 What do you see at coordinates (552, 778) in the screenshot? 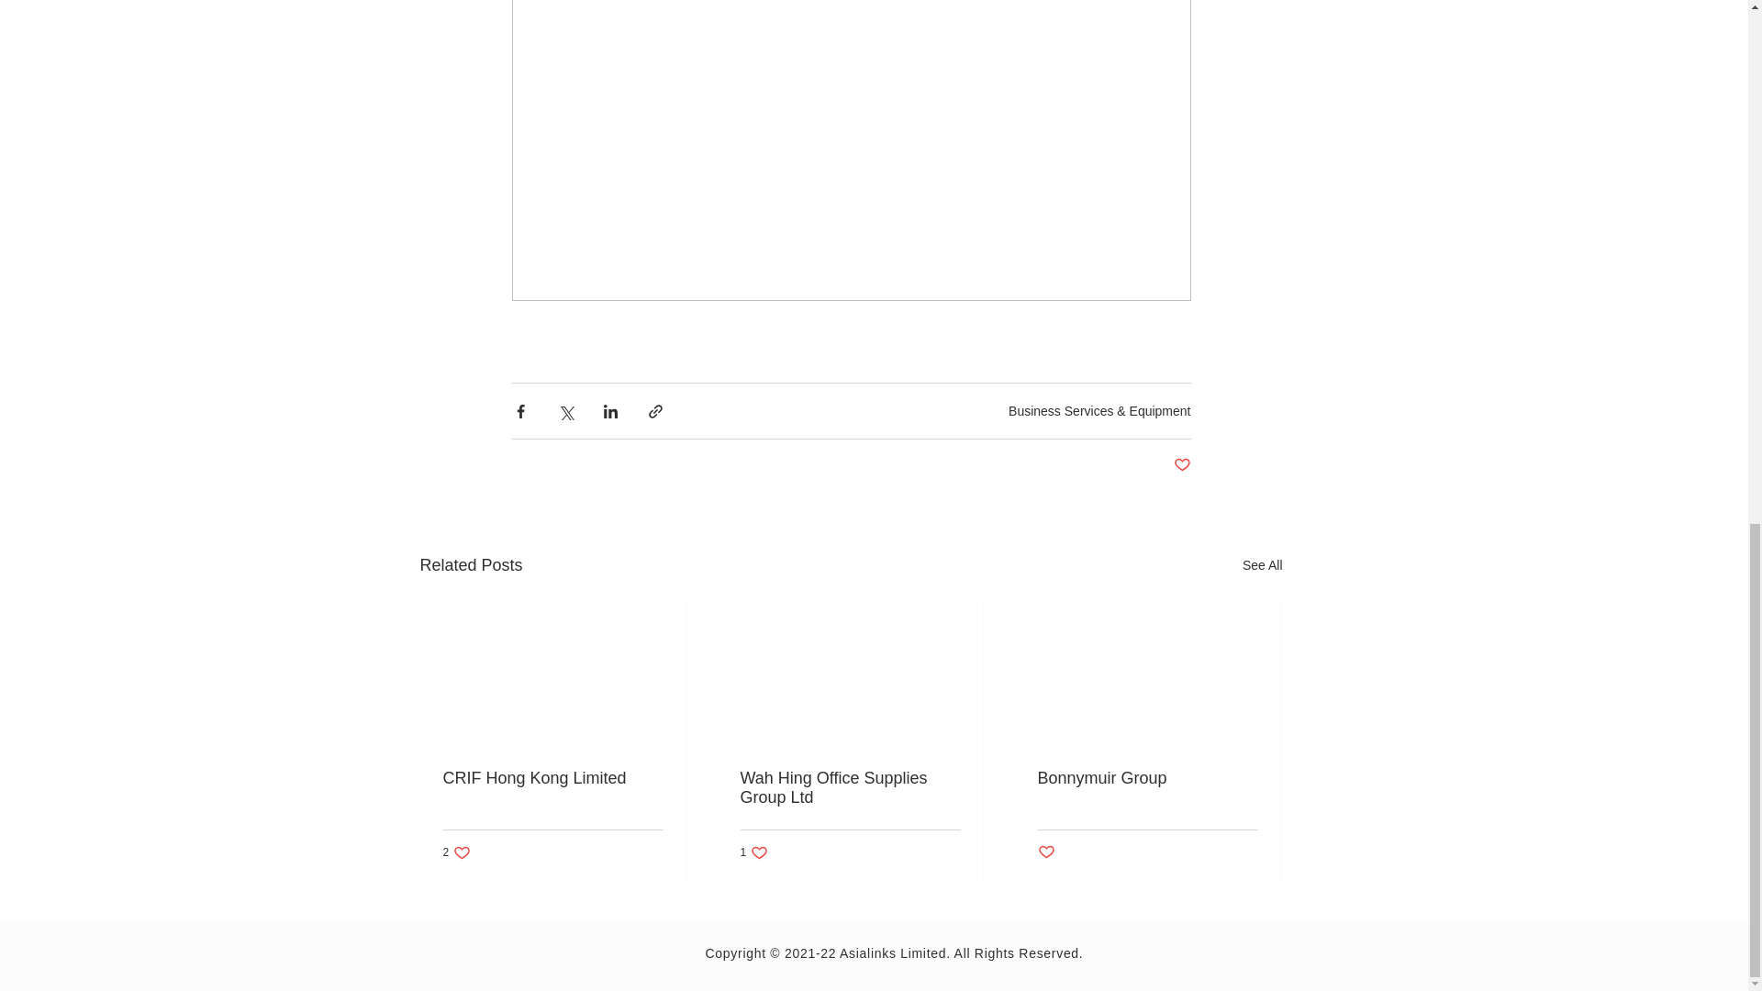
I see `CRIF Hong Kong Limited` at bounding box center [552, 778].